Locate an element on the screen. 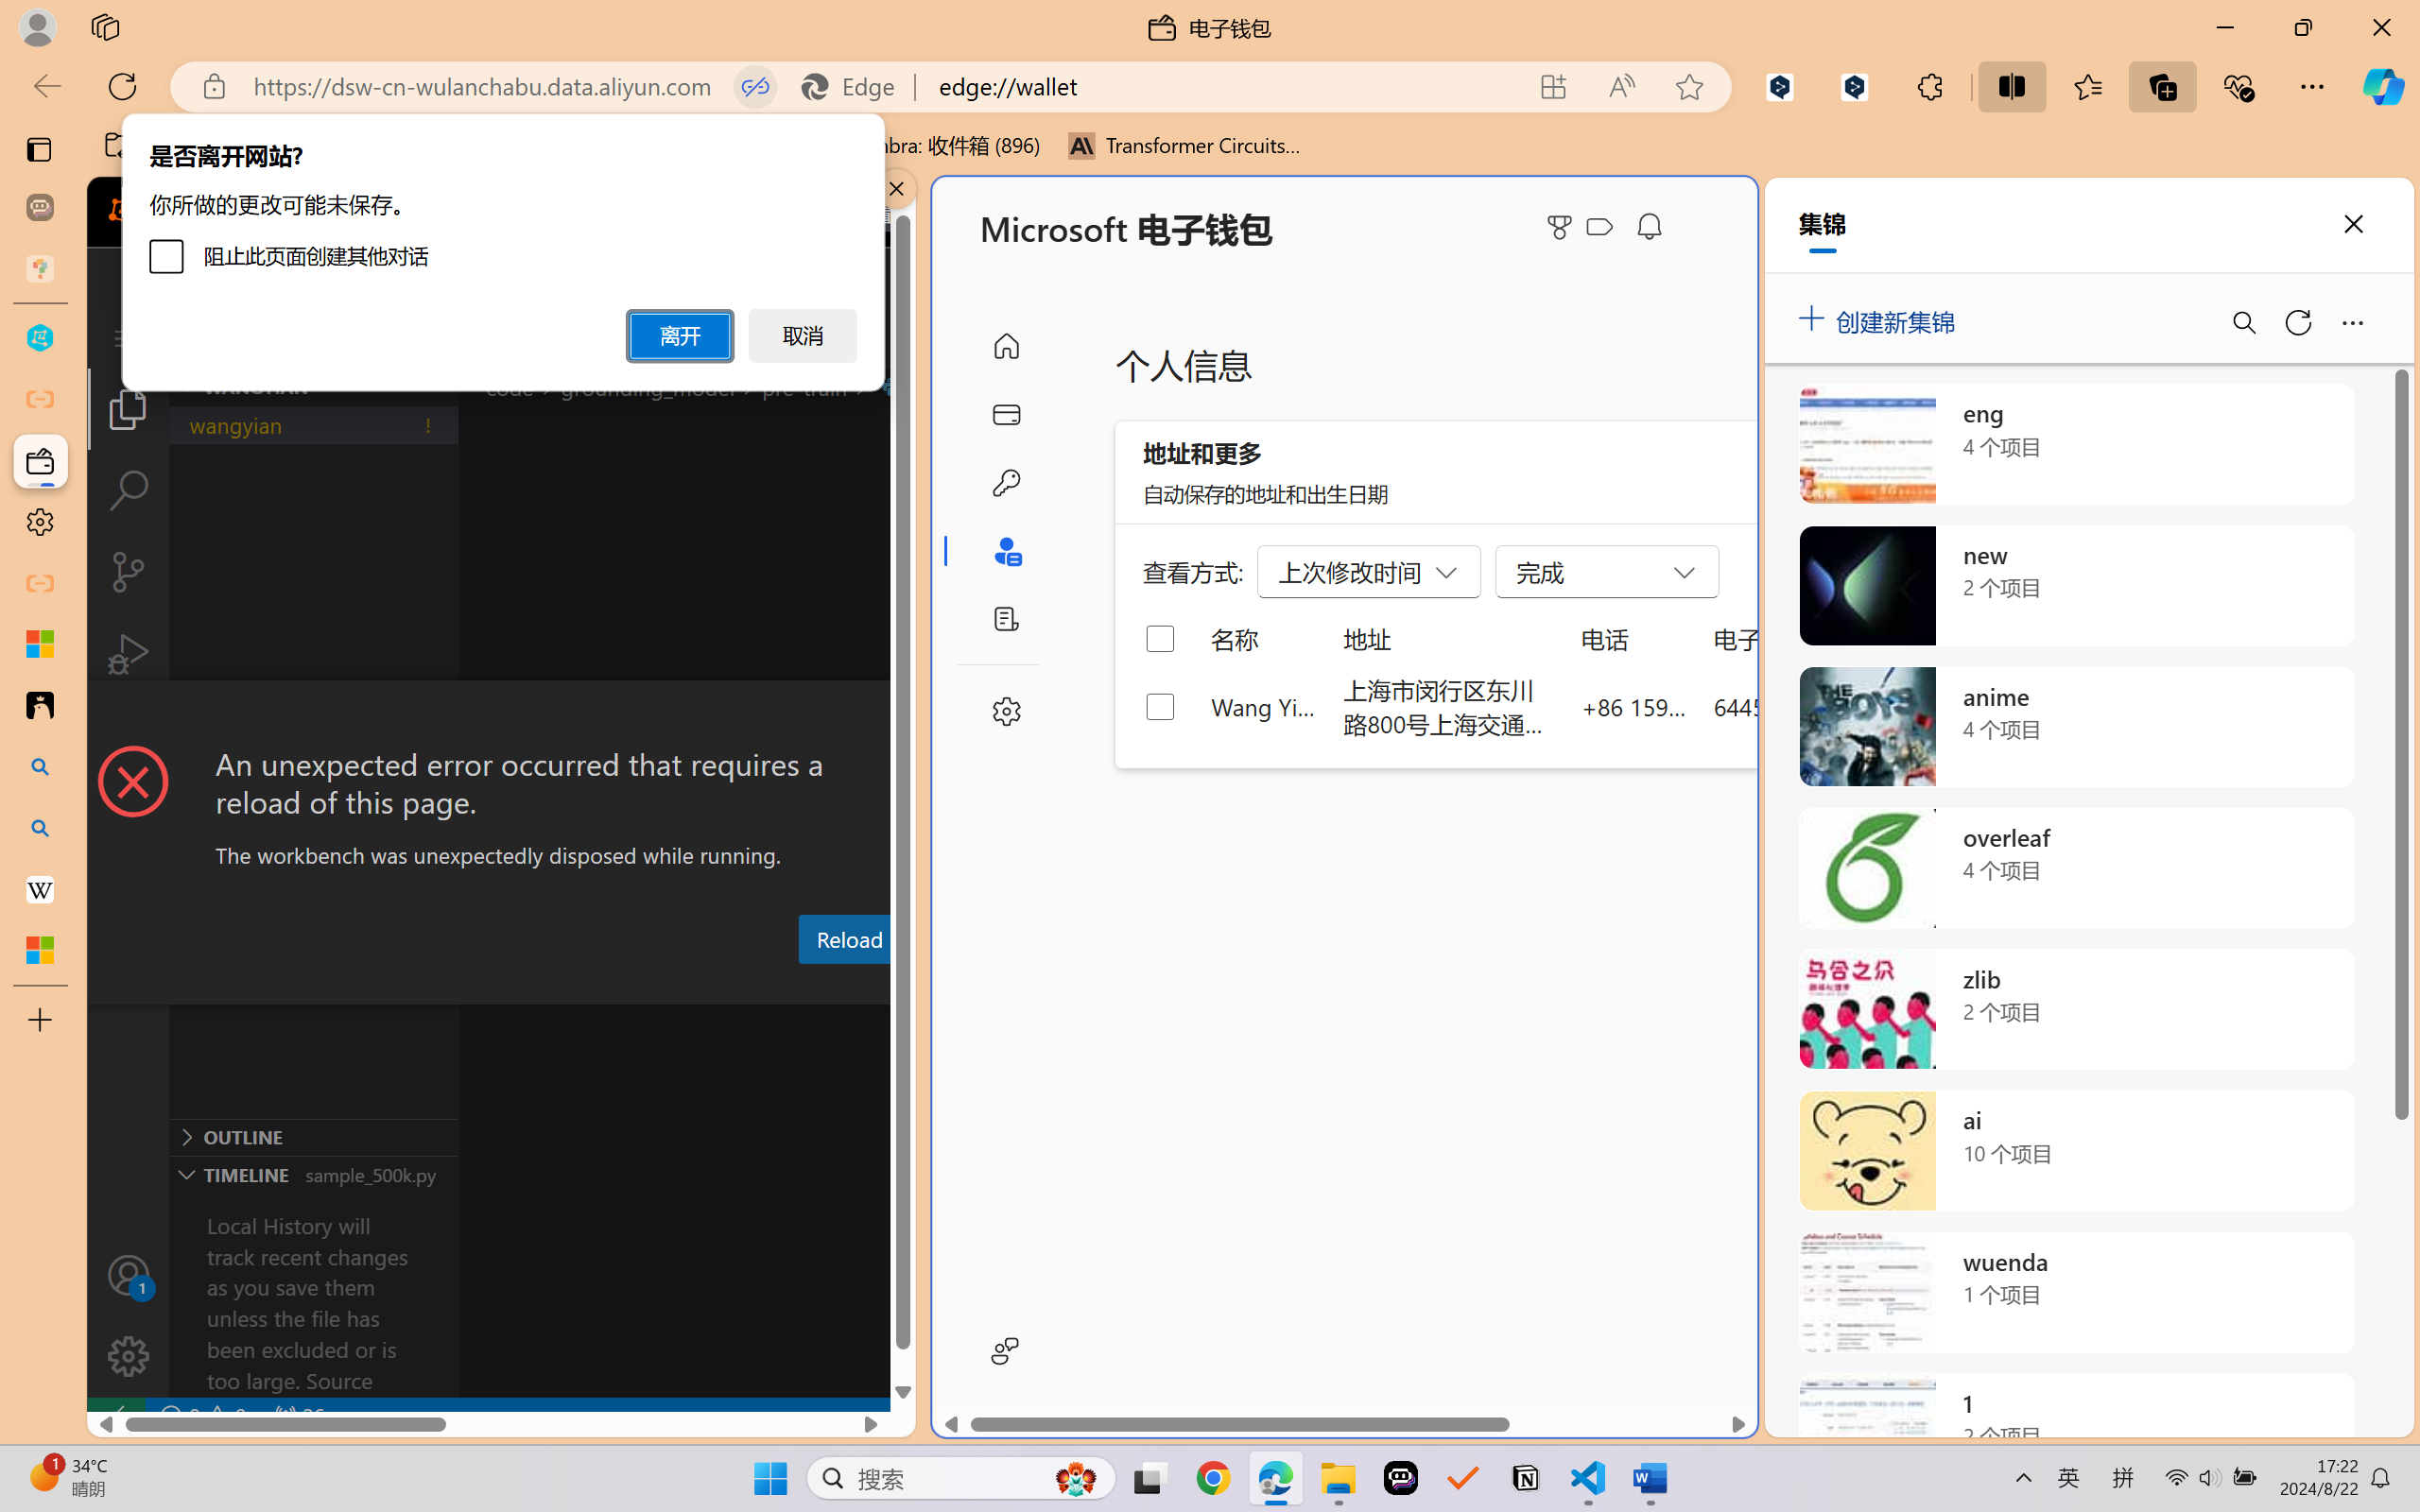 Image resolution: width=2420 pixels, height=1512 pixels. Problems (Ctrl+Shift+M) is located at coordinates (539, 986).